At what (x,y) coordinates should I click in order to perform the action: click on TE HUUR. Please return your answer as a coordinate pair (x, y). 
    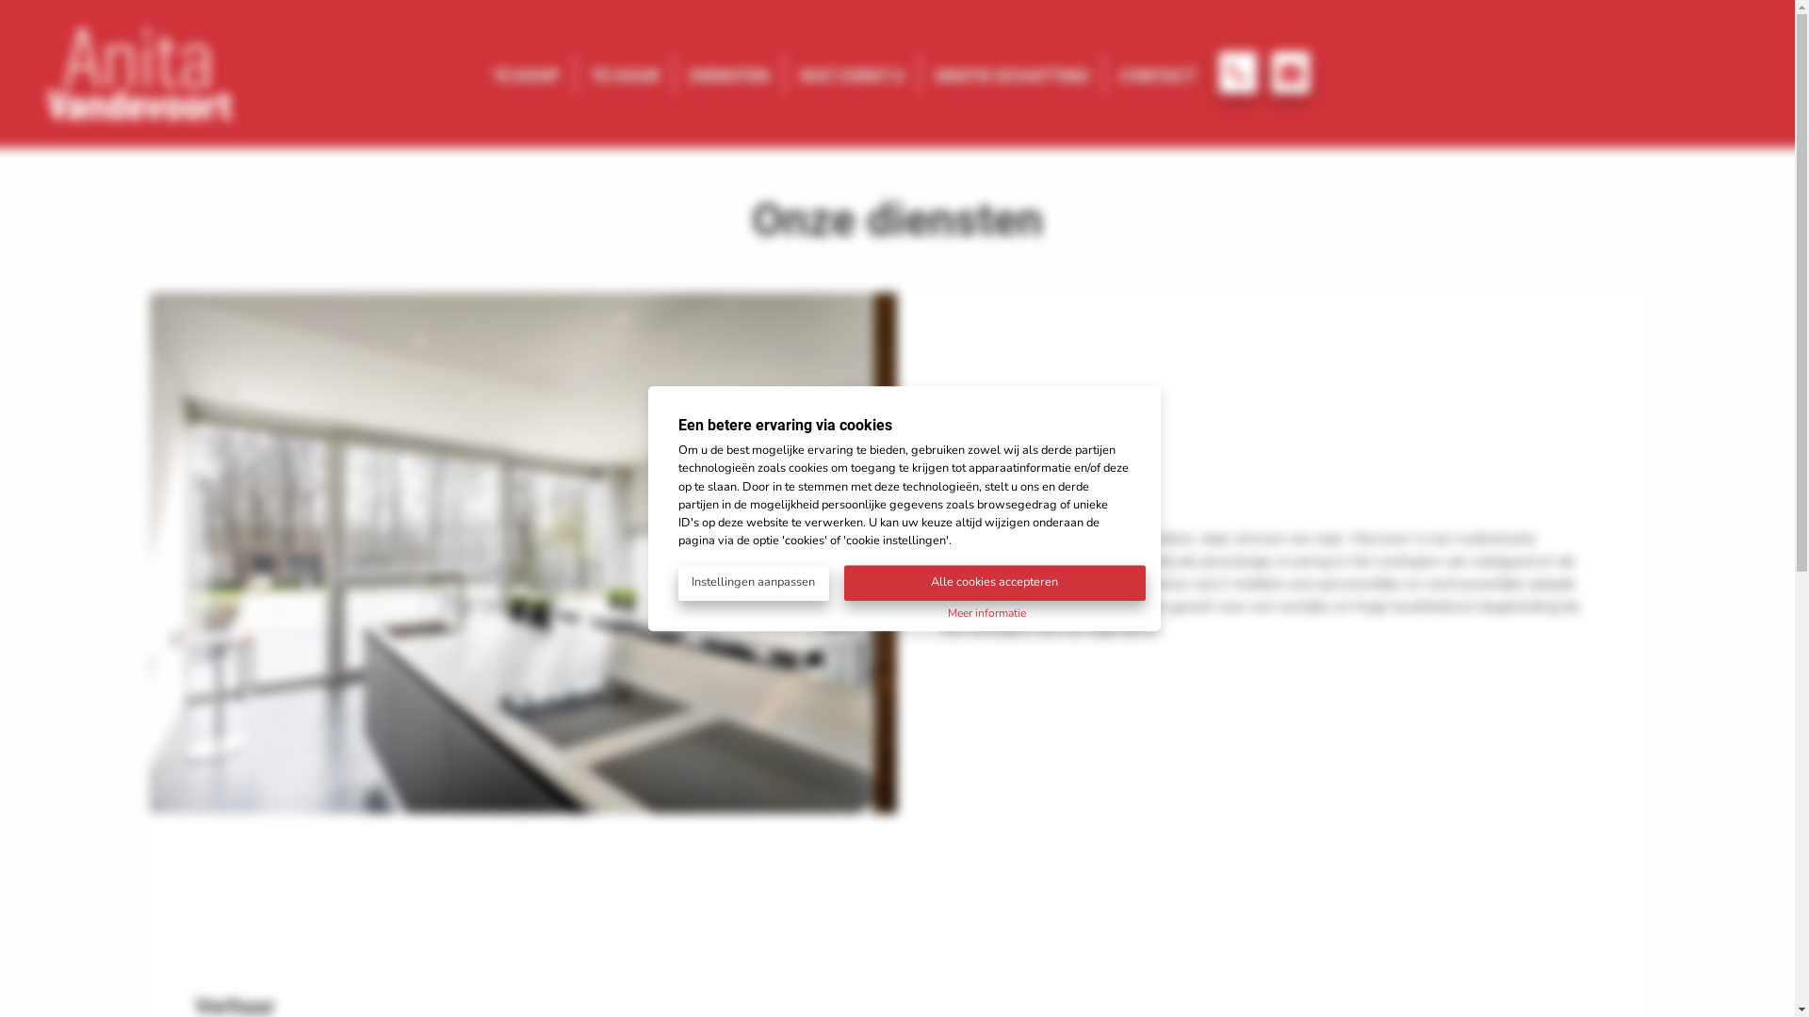
    Looking at the image, I should click on (626, 73).